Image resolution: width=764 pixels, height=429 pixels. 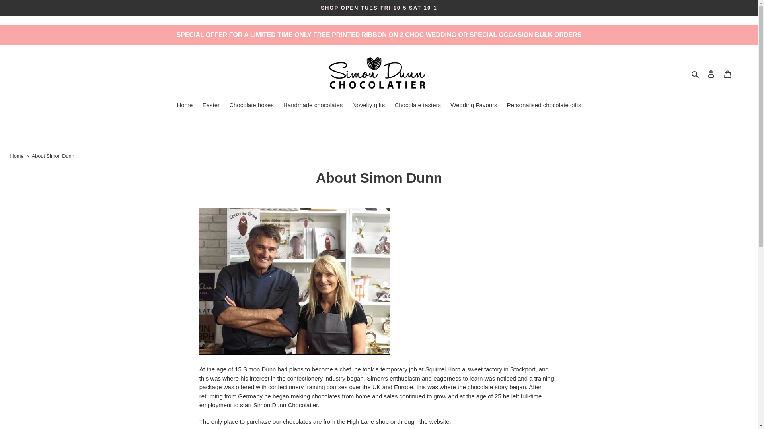 What do you see at coordinates (474, 106) in the screenshot?
I see `Wedding Favours` at bounding box center [474, 106].